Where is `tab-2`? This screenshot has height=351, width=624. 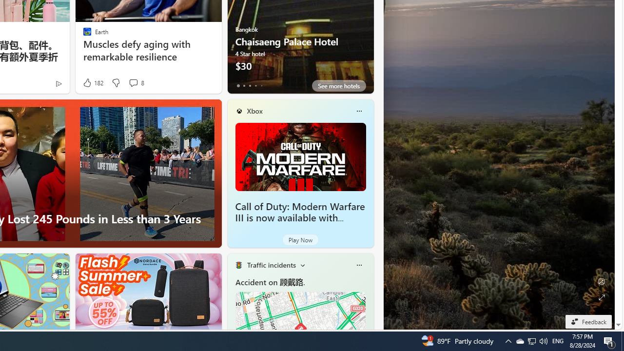
tab-2 is located at coordinates (250, 86).